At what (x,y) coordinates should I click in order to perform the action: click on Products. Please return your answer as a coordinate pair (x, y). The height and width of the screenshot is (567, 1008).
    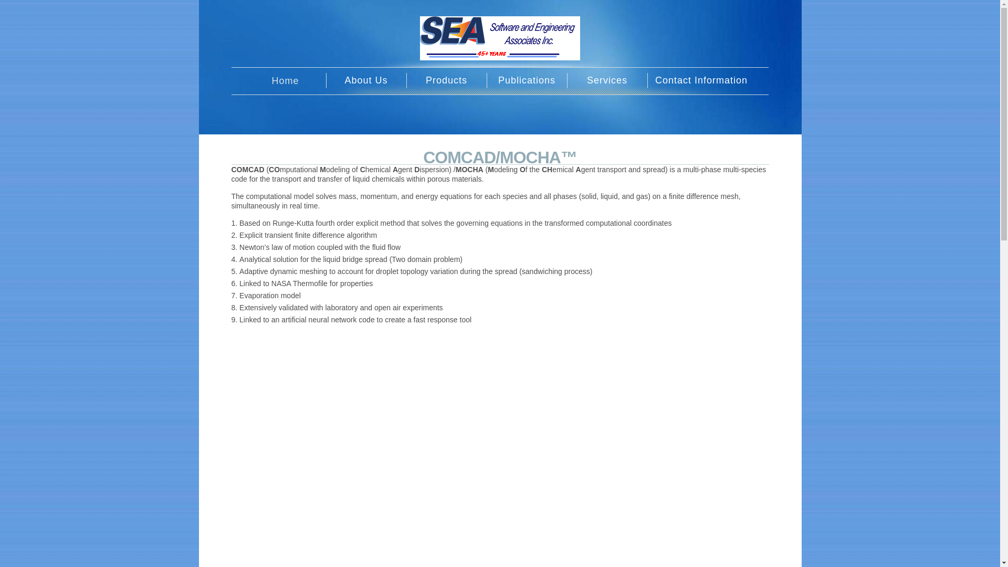
    Looking at the image, I should click on (446, 81).